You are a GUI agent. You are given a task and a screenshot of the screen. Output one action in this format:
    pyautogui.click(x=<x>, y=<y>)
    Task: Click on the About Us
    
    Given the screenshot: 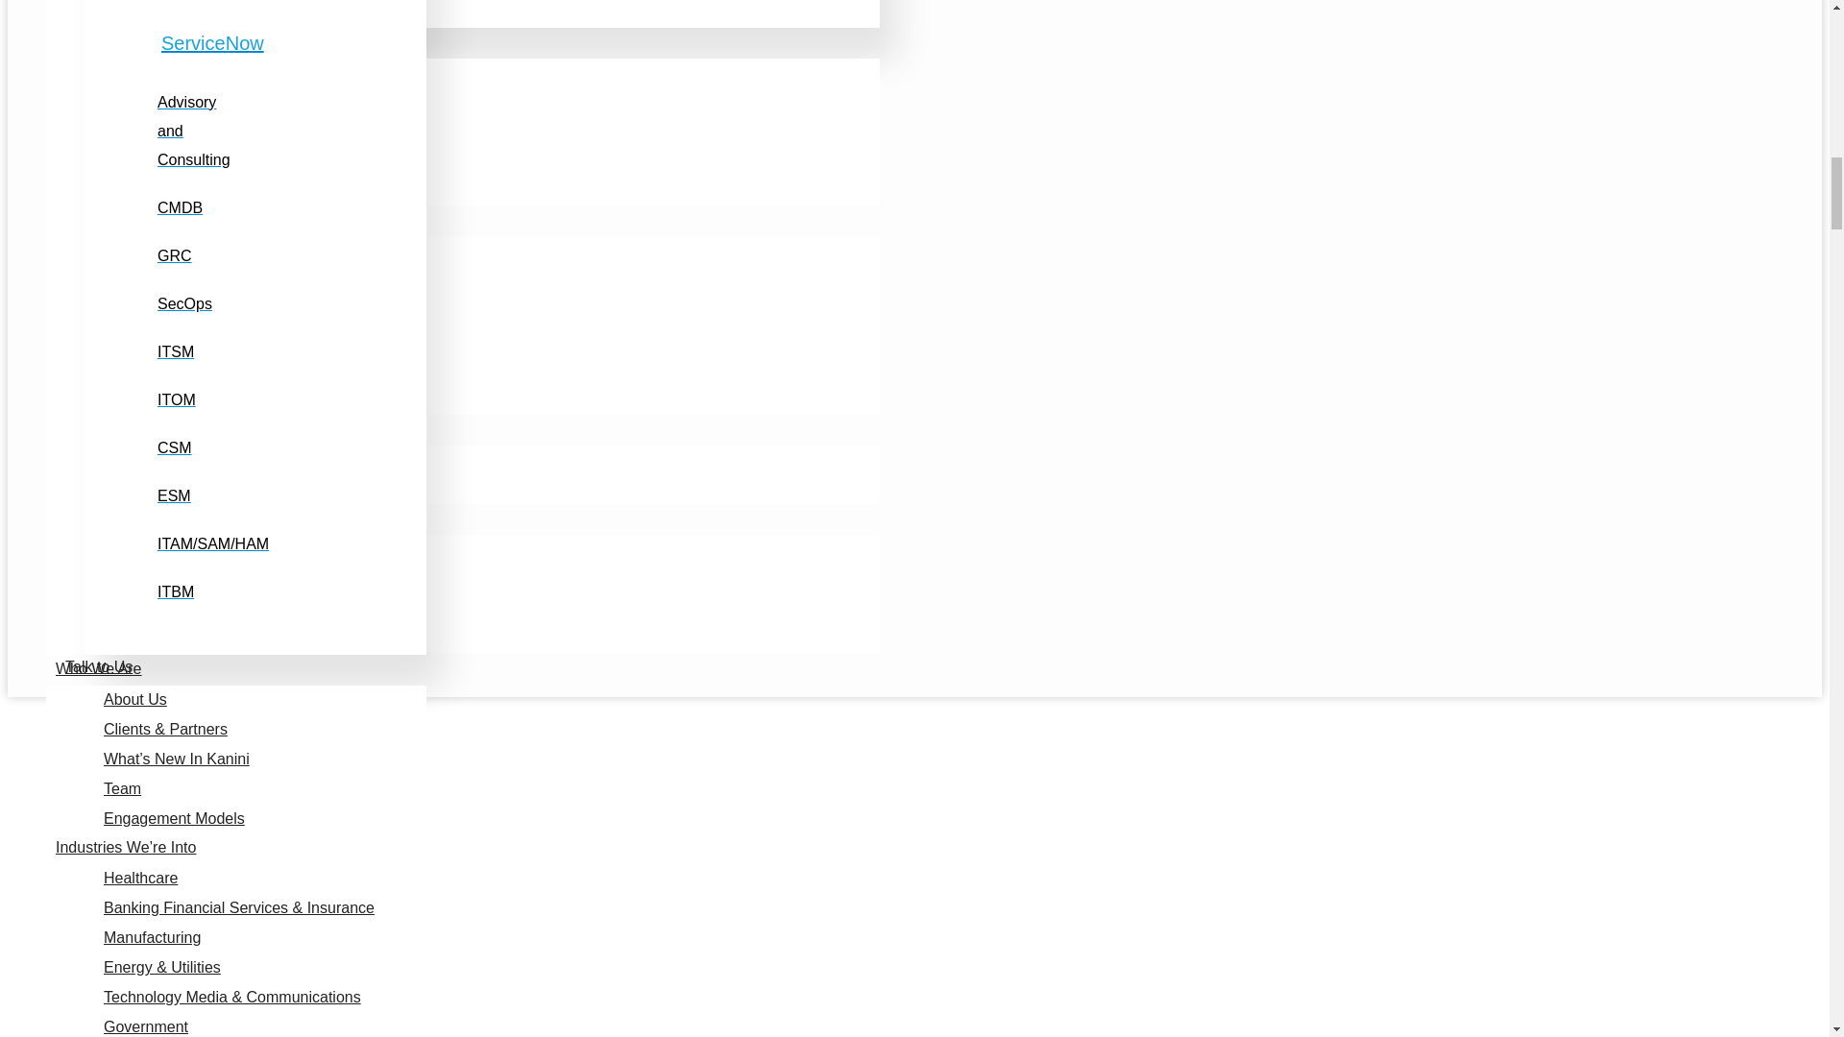 What is the action you would take?
    pyautogui.click(x=134, y=699)
    